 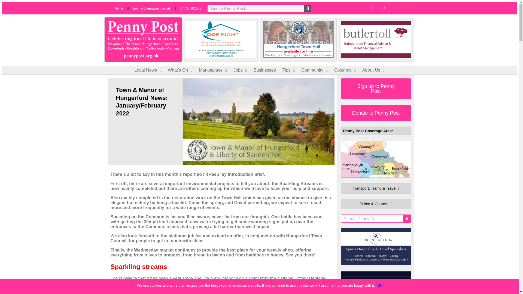 What do you see at coordinates (148, 70) in the screenshot?
I see `Local News` at bounding box center [148, 70].